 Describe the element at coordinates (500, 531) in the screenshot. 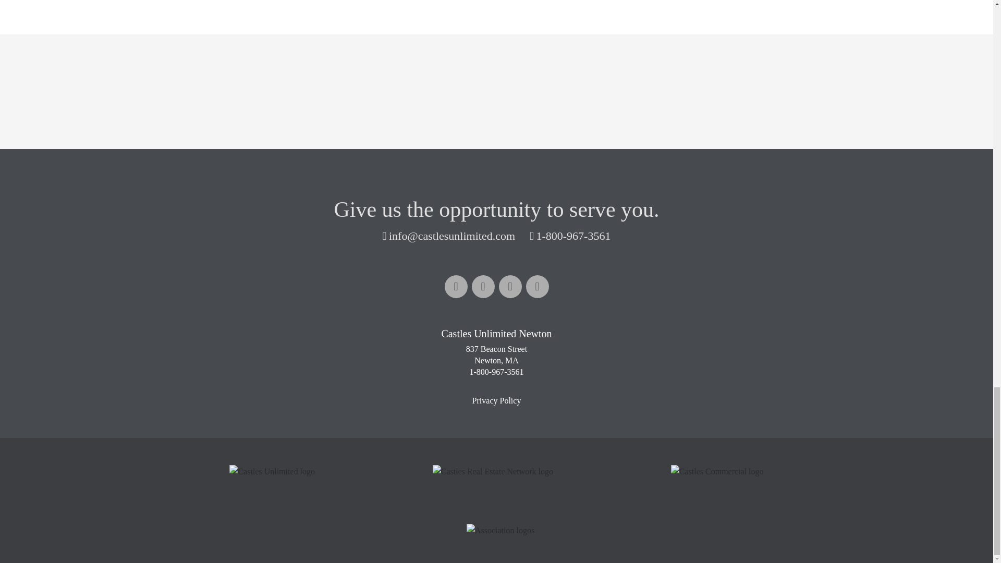

I see `Association logos` at that location.